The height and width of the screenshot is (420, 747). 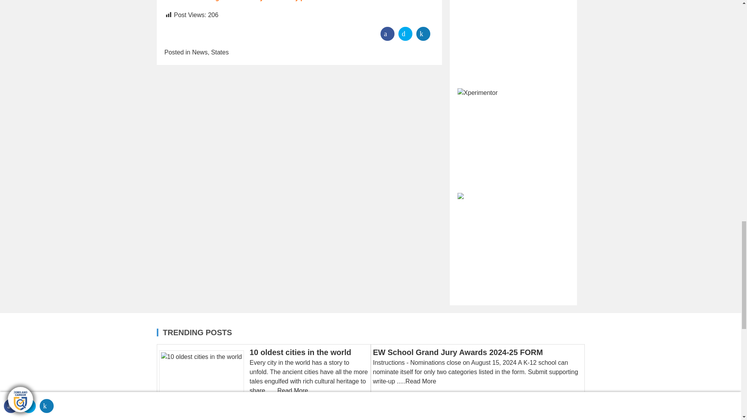 I want to click on EW School Grand Jury Awards 2024-25 FORM, so click(x=458, y=352).